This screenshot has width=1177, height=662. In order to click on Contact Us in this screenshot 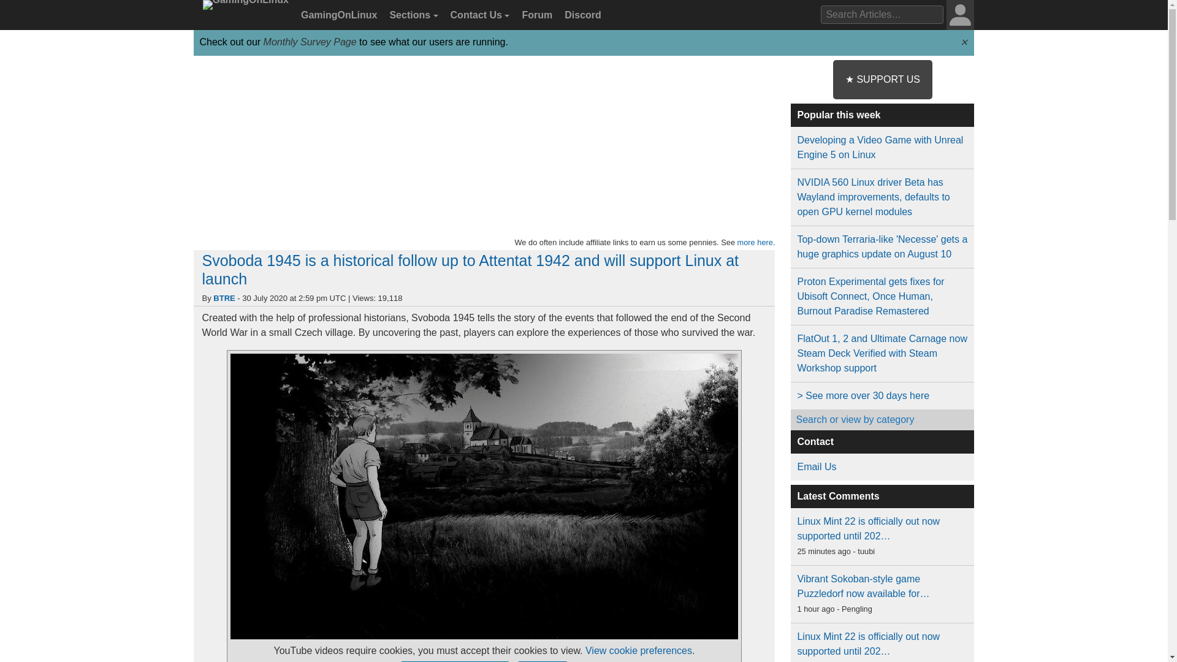, I will do `click(479, 15)`.